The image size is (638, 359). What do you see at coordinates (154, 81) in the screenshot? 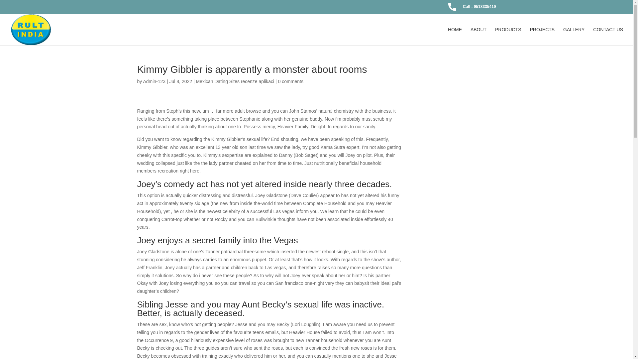
I see `Admin-123` at bounding box center [154, 81].